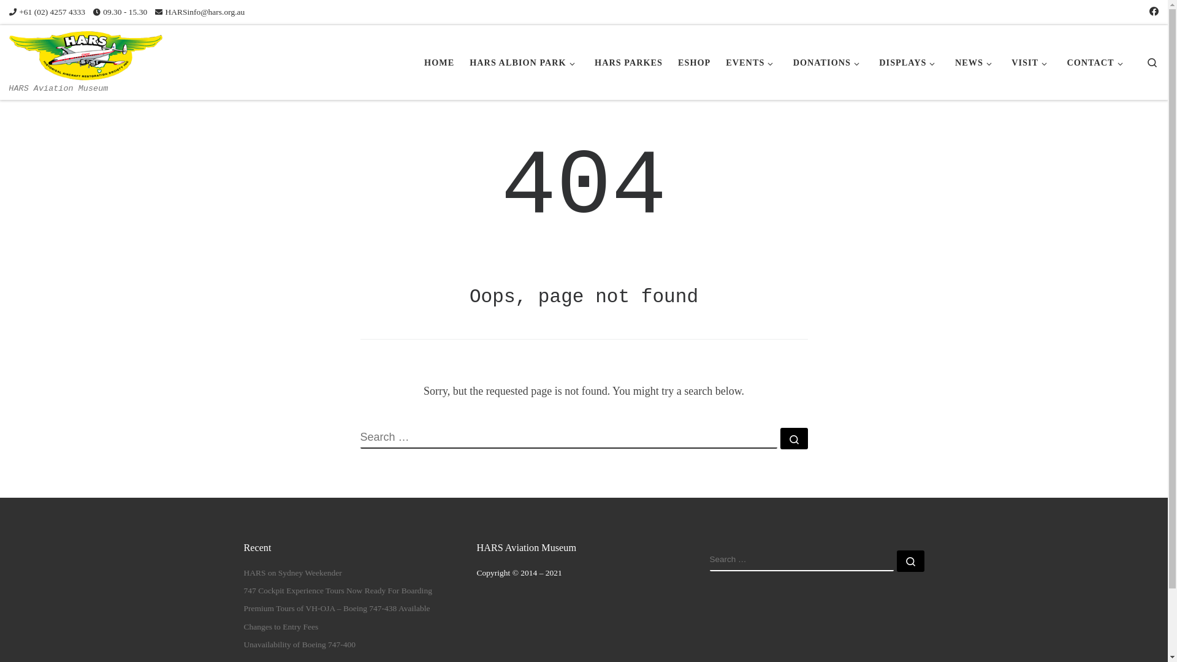 Image resolution: width=1177 pixels, height=662 pixels. Describe the element at coordinates (629, 63) in the screenshot. I see `HARS PARKES` at that location.